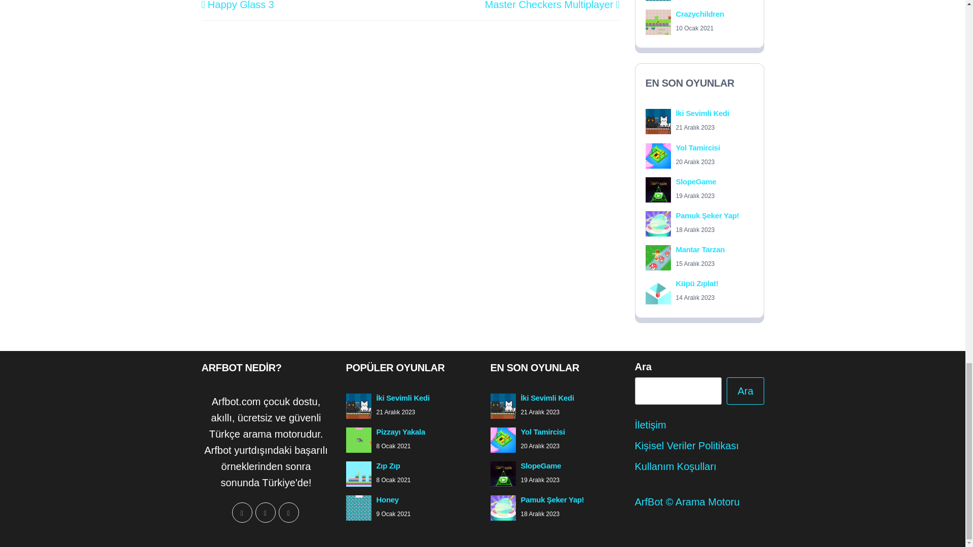 This screenshot has width=973, height=547. What do you see at coordinates (696, 181) in the screenshot?
I see `SlopeGame` at bounding box center [696, 181].